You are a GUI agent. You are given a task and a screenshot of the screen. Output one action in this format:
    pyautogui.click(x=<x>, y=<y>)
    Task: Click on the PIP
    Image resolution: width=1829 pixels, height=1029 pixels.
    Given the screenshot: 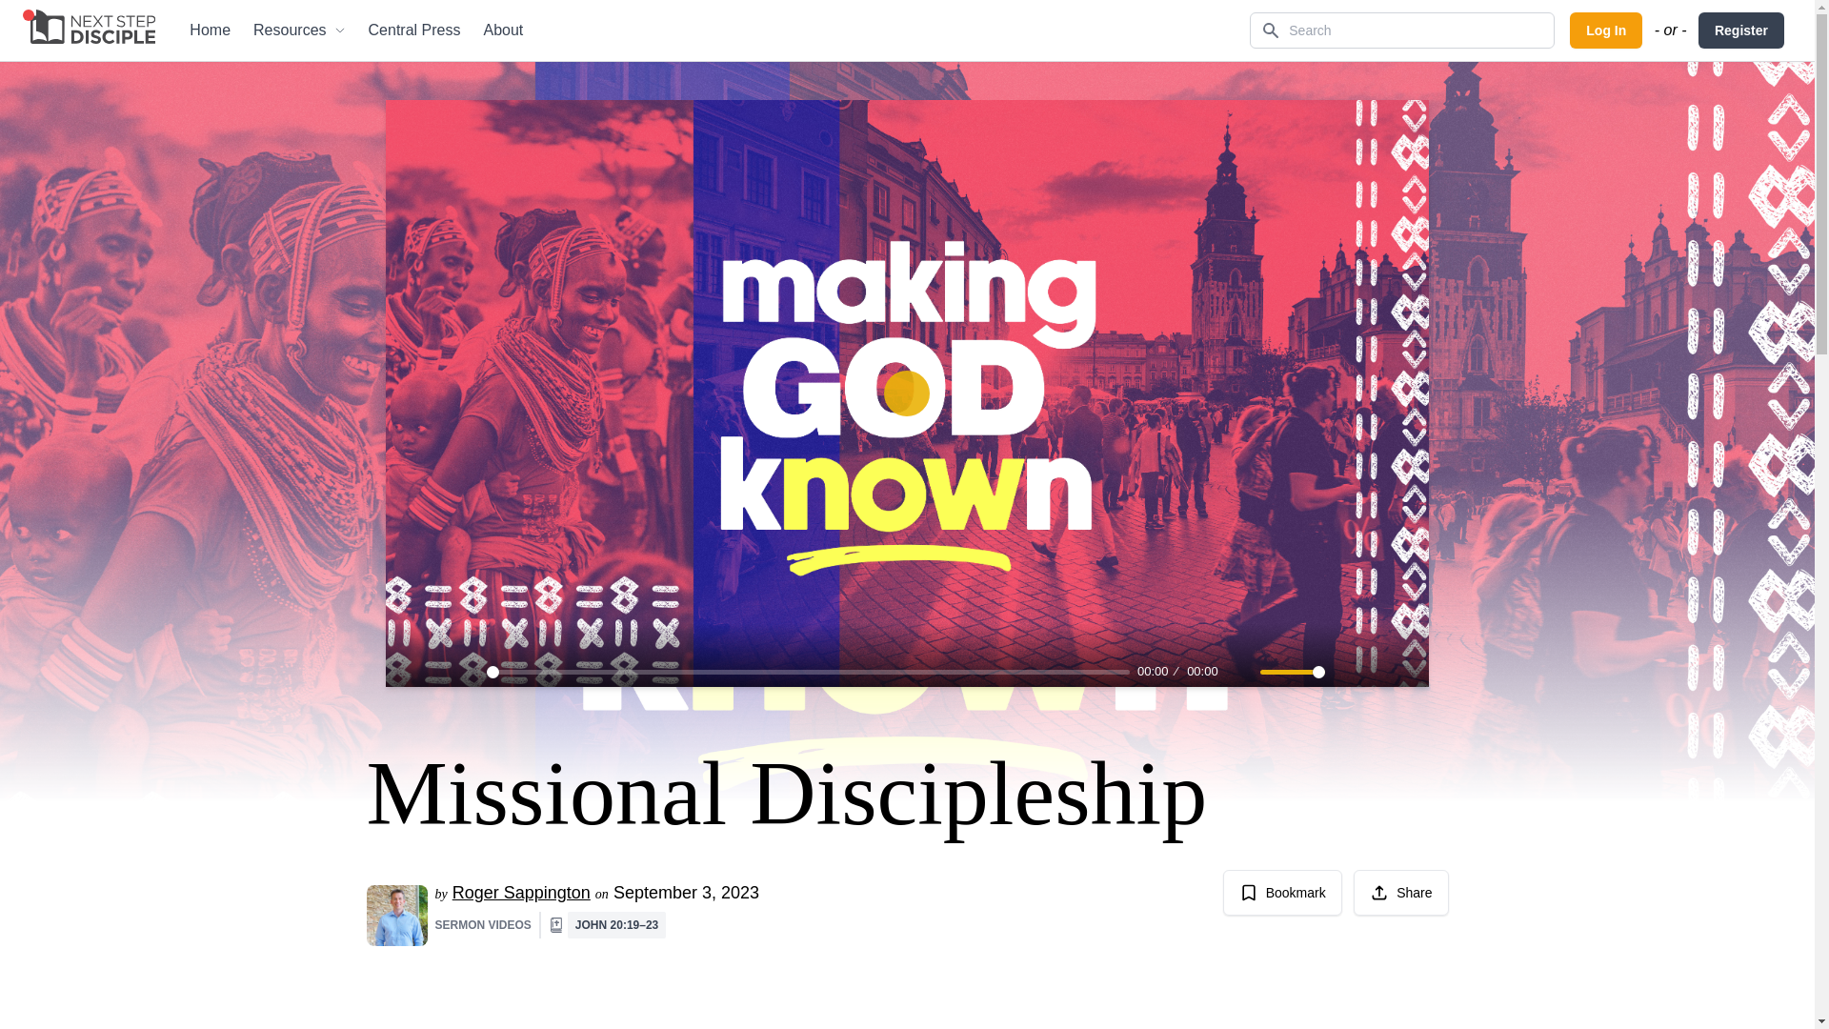 What is the action you would take?
    pyautogui.click(x=1379, y=672)
    